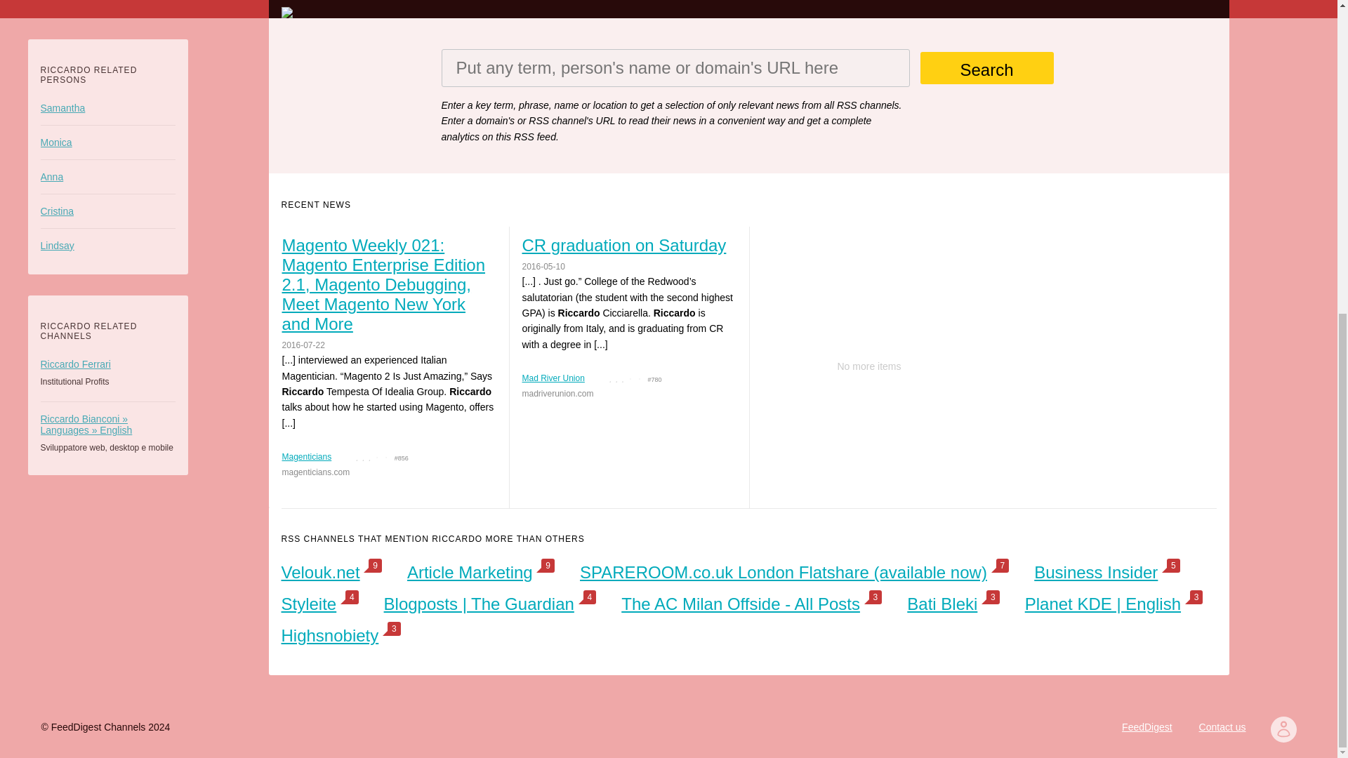 The width and height of the screenshot is (1348, 758). What do you see at coordinates (986, 67) in the screenshot?
I see `Search` at bounding box center [986, 67].